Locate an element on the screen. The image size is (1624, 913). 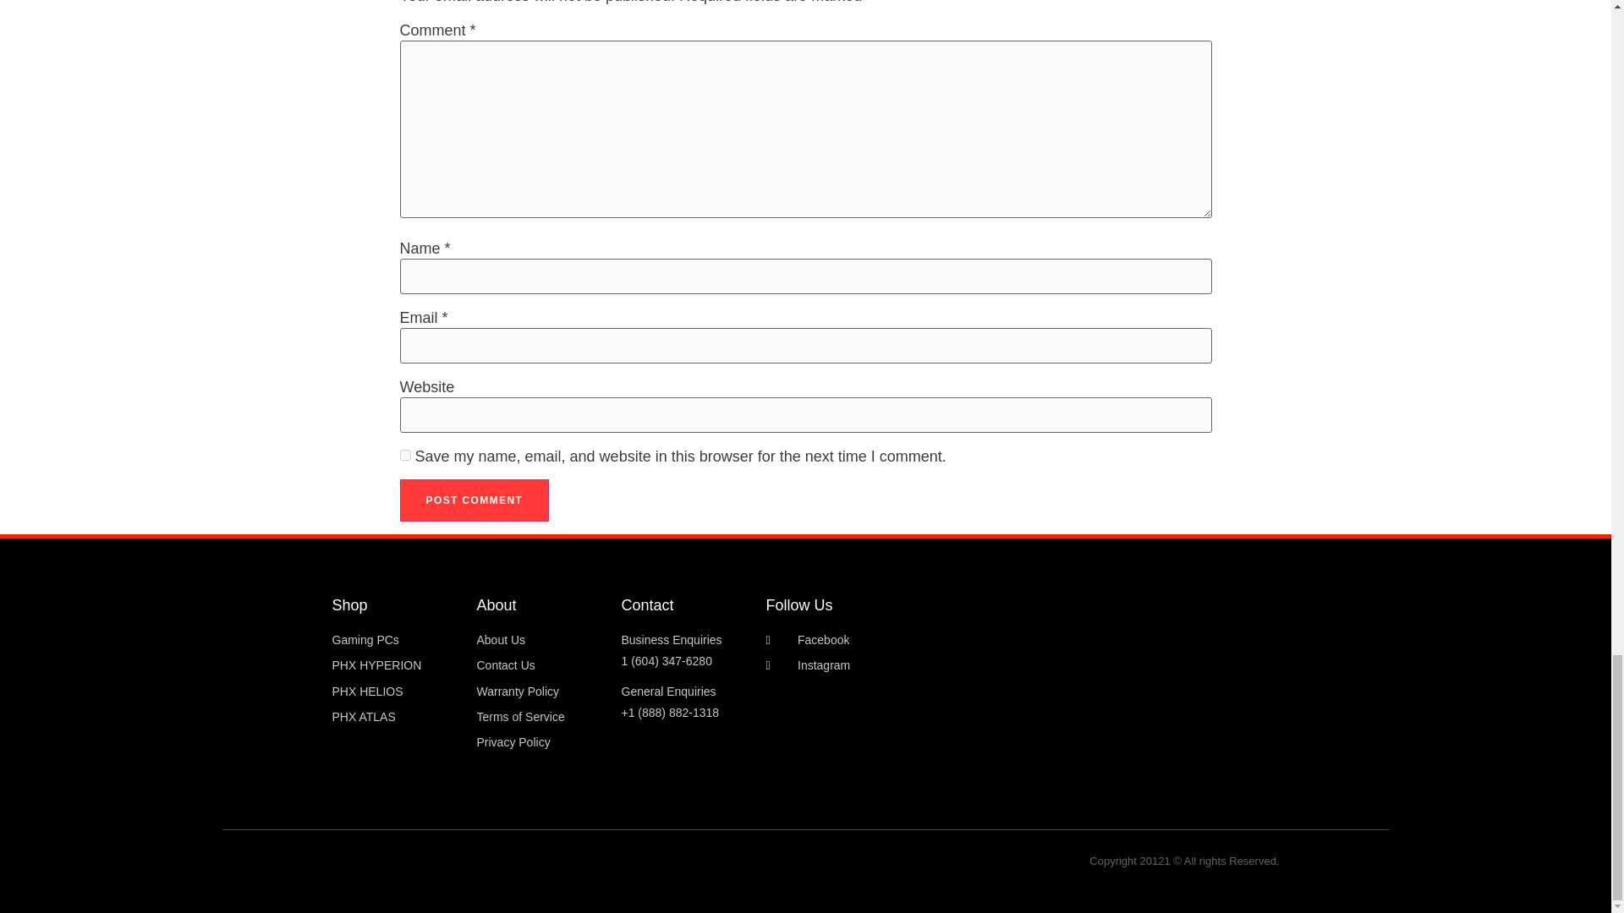
PHX HELIOS is located at coordinates (395, 692).